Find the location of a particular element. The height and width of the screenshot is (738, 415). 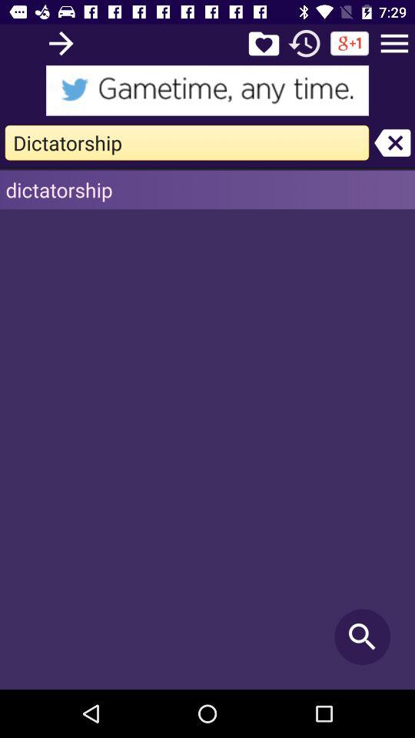

go to next is located at coordinates (61, 43).